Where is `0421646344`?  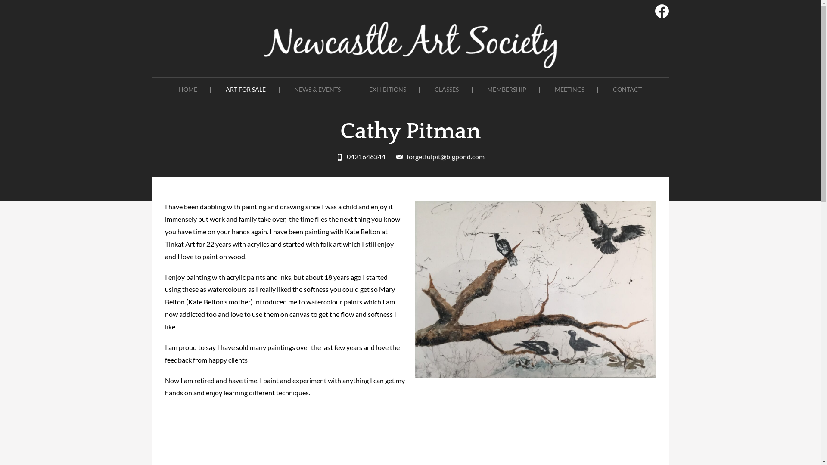 0421646344 is located at coordinates (361, 157).